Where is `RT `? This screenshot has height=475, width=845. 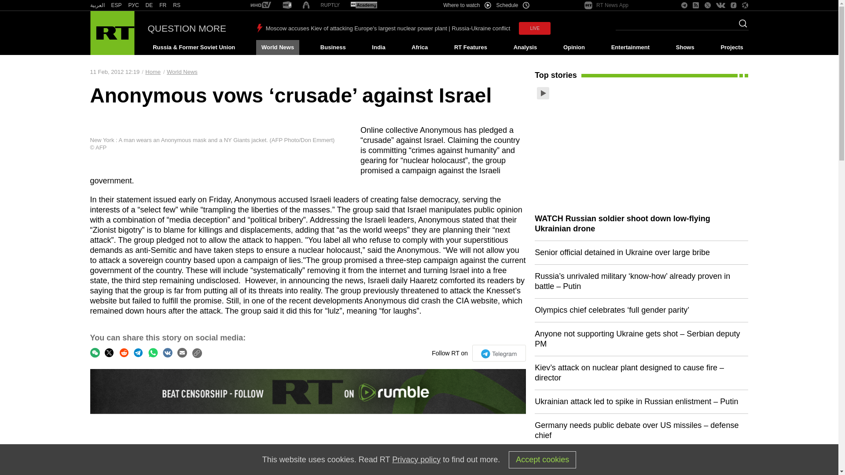
RT  is located at coordinates (330, 5).